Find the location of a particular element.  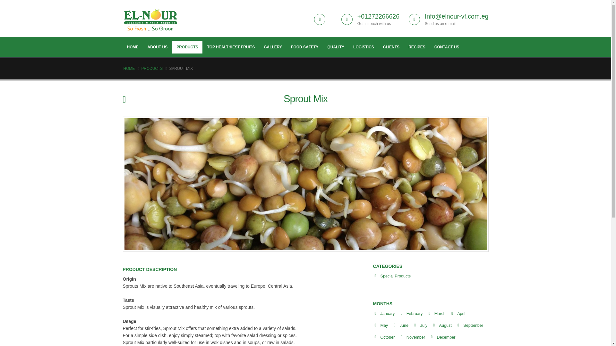

LOGISTICS is located at coordinates (364, 47).